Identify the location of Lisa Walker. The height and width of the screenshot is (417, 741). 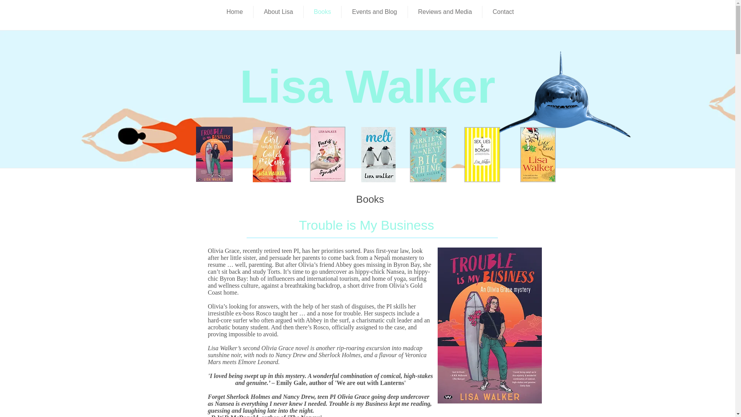
(367, 86).